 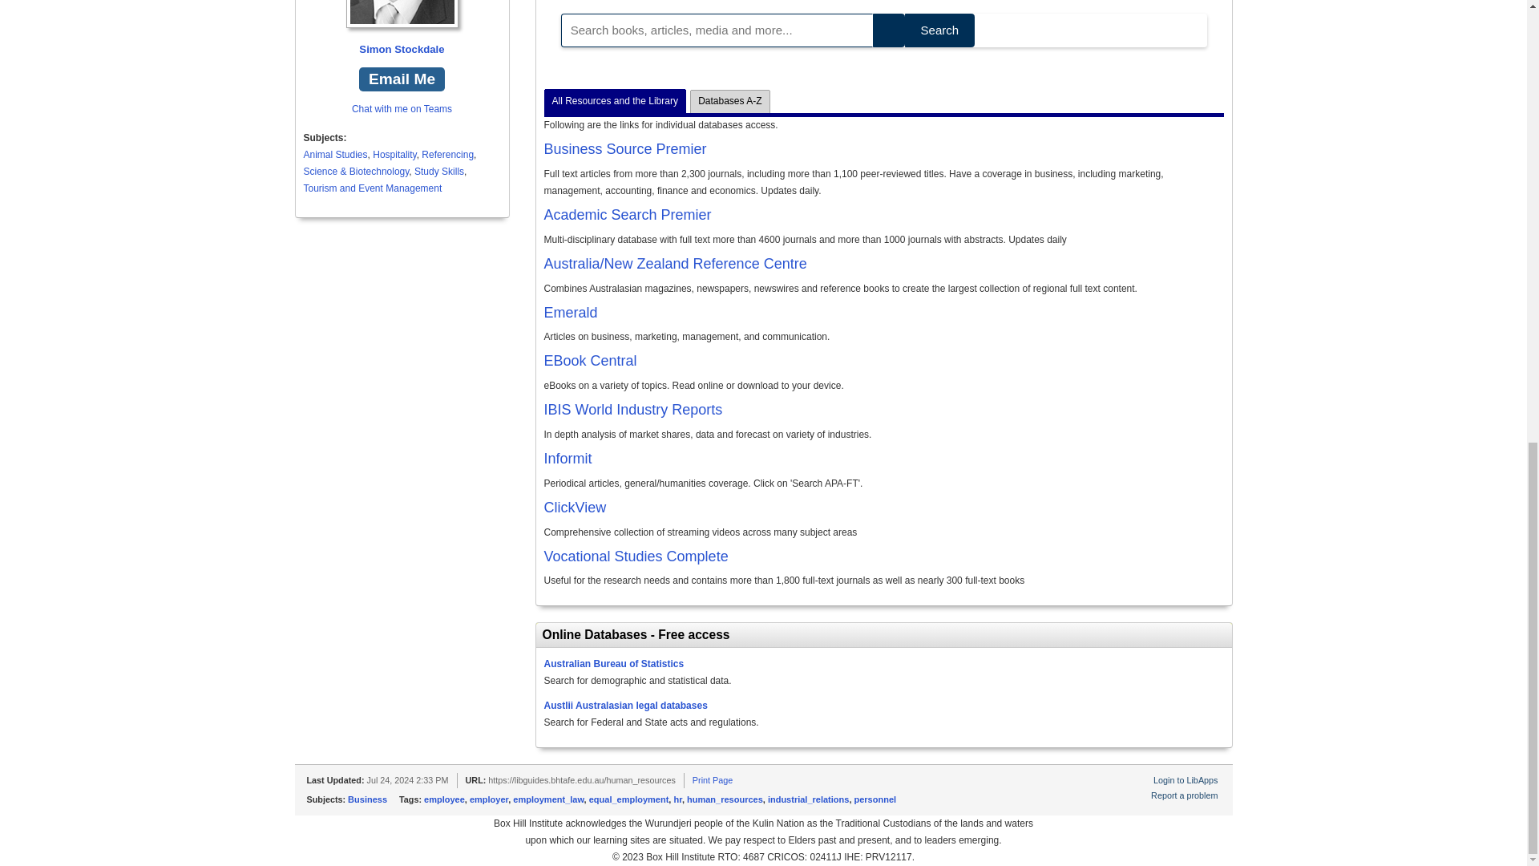 What do you see at coordinates (401, 79) in the screenshot?
I see `Email Me` at bounding box center [401, 79].